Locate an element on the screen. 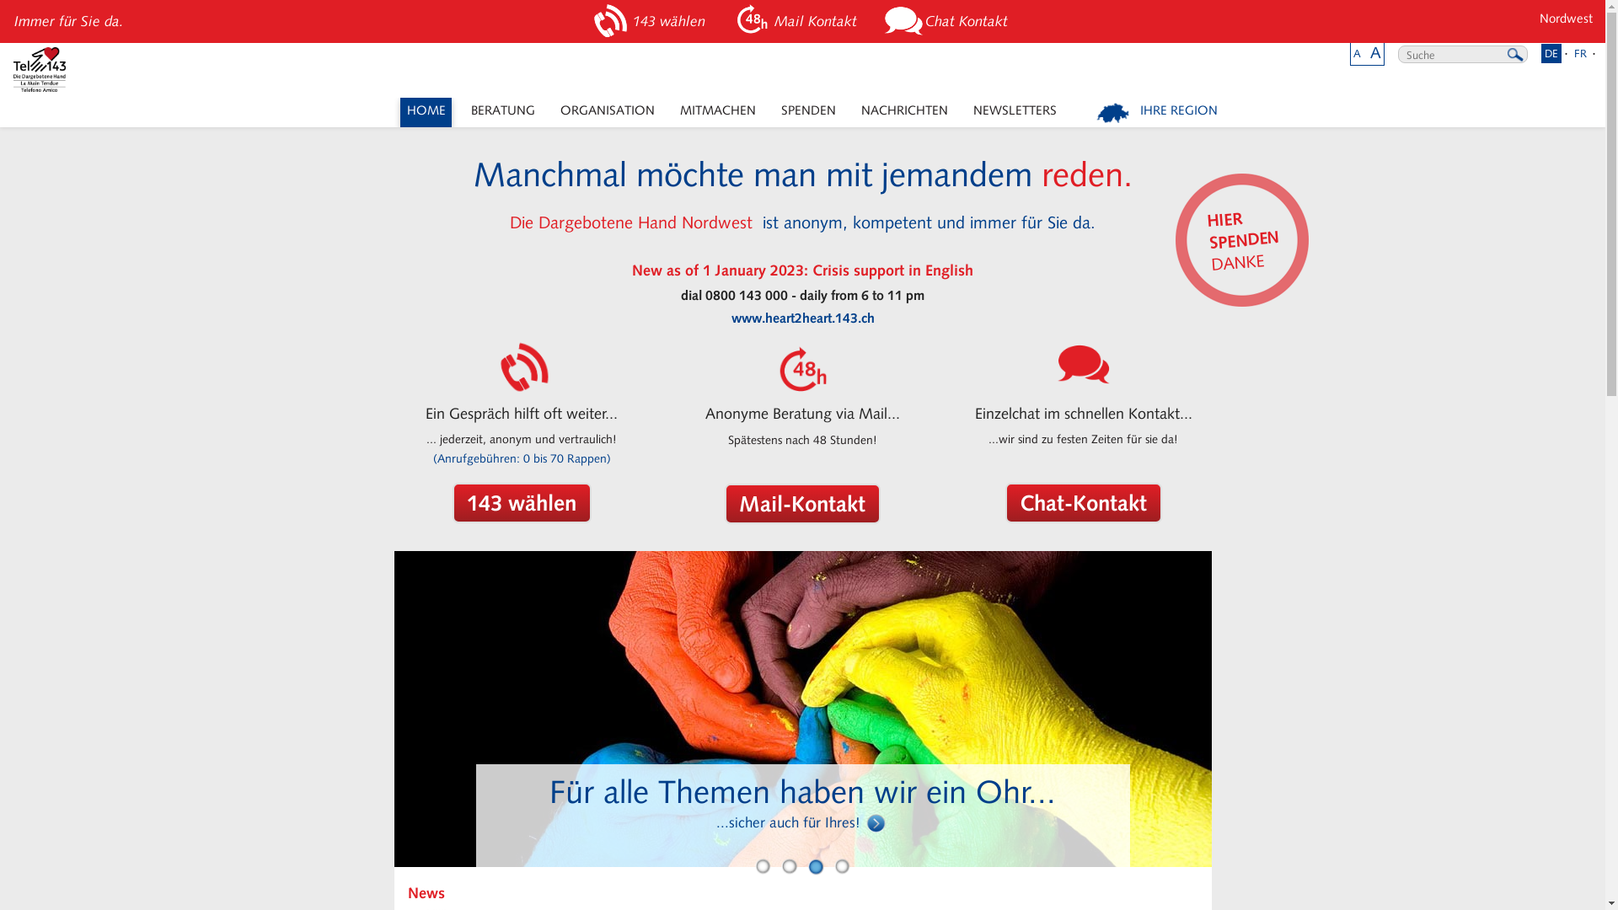  ORGANISATION is located at coordinates (607, 113).